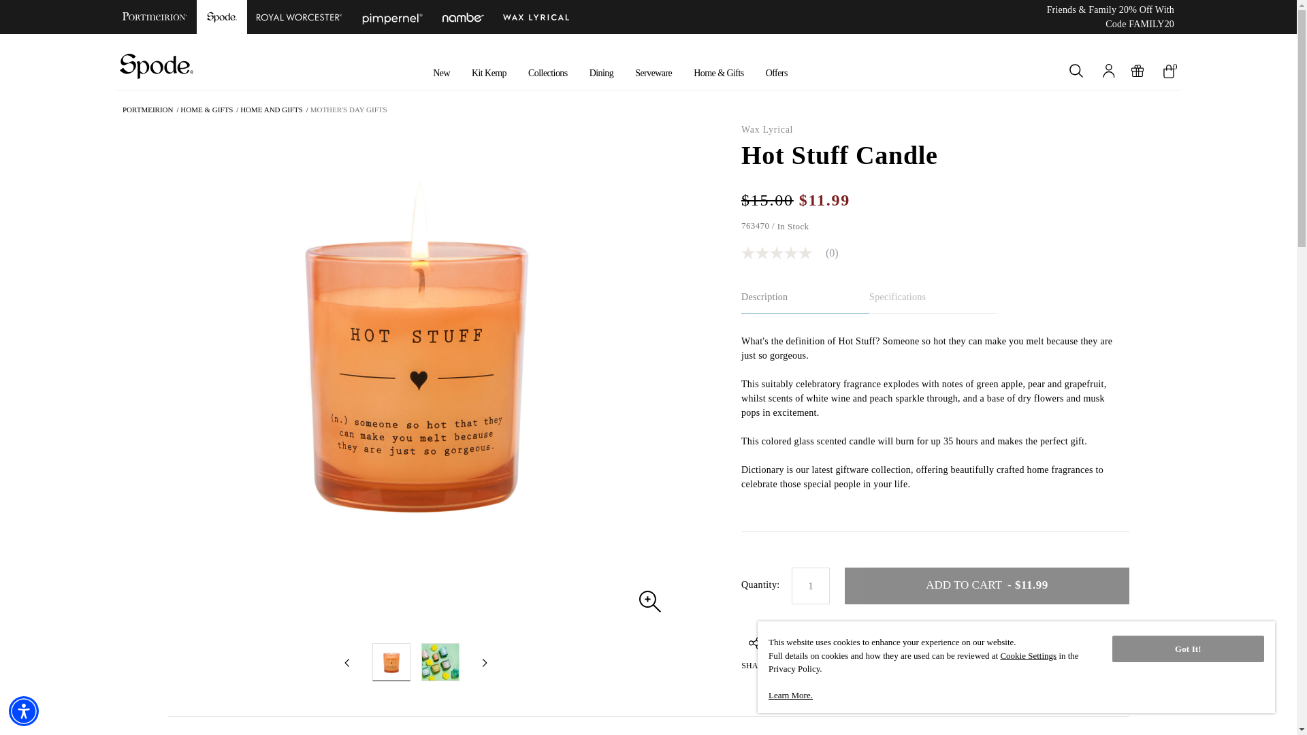 This screenshot has height=735, width=1307. I want to click on Accessibility Menu, so click(24, 710).